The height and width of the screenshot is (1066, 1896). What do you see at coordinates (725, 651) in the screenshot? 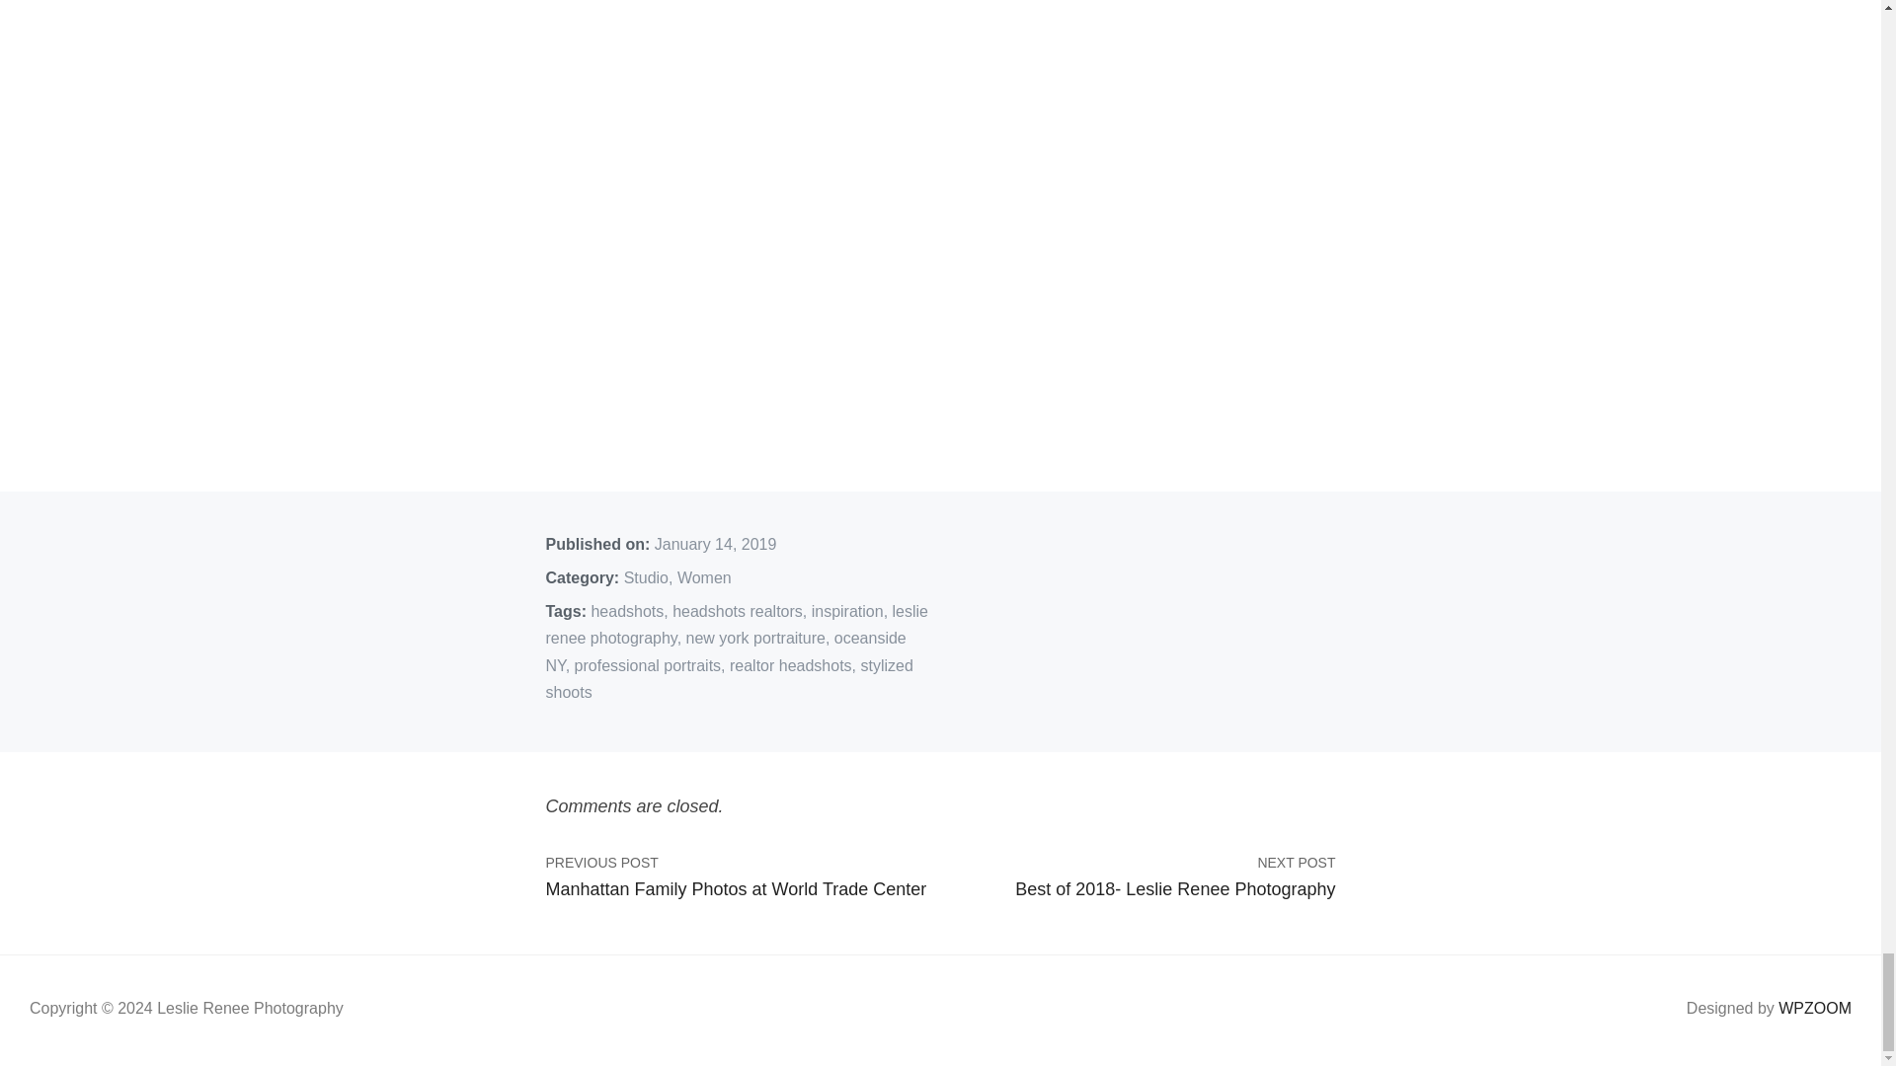
I see `oceanside NY` at bounding box center [725, 651].